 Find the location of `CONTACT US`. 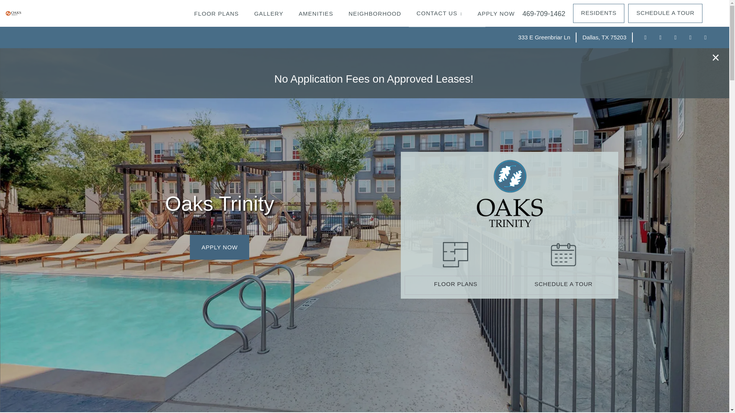

CONTACT US is located at coordinates (439, 13).